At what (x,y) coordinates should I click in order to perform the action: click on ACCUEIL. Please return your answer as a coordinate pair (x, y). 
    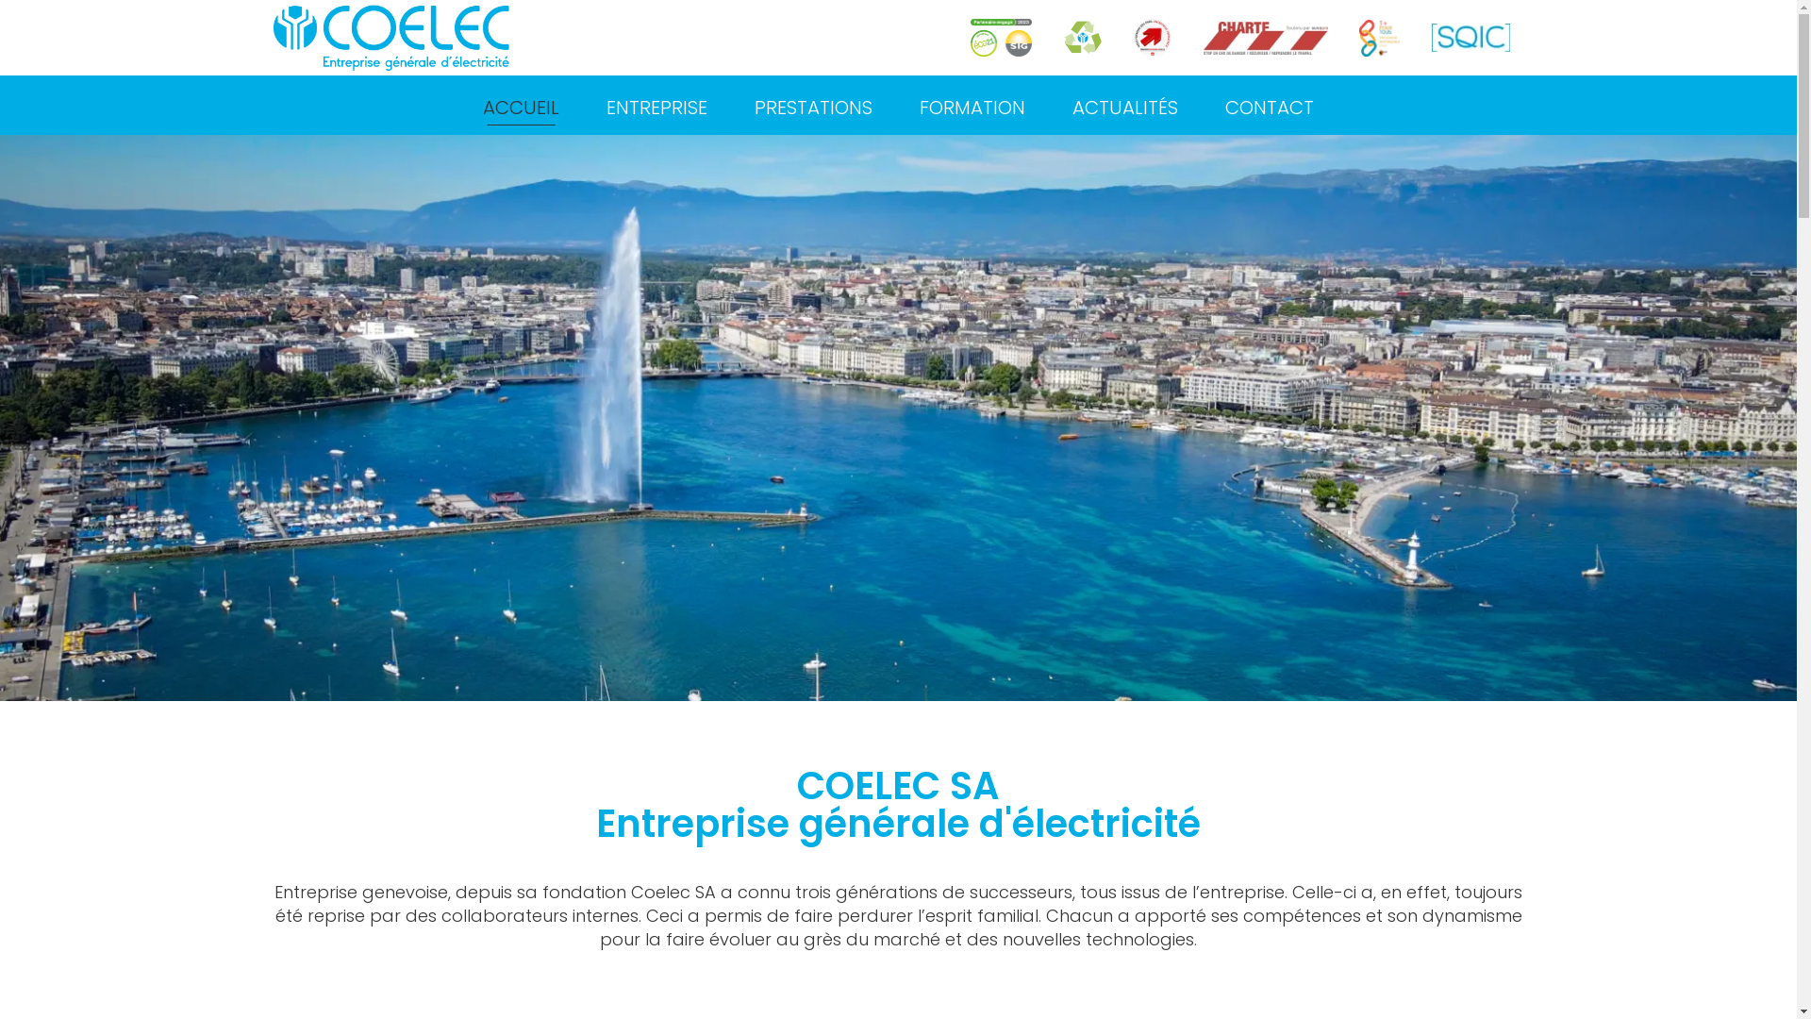
    Looking at the image, I should click on (521, 106).